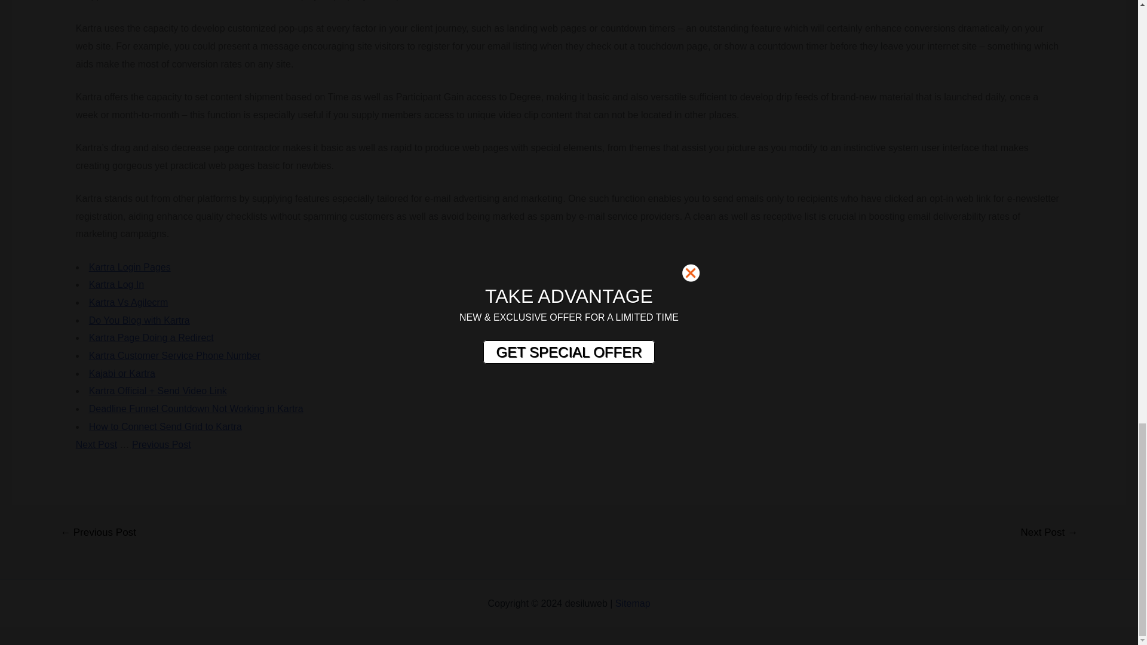  I want to click on Deadline Funnel Countdown Not Working in Kartra, so click(196, 408).